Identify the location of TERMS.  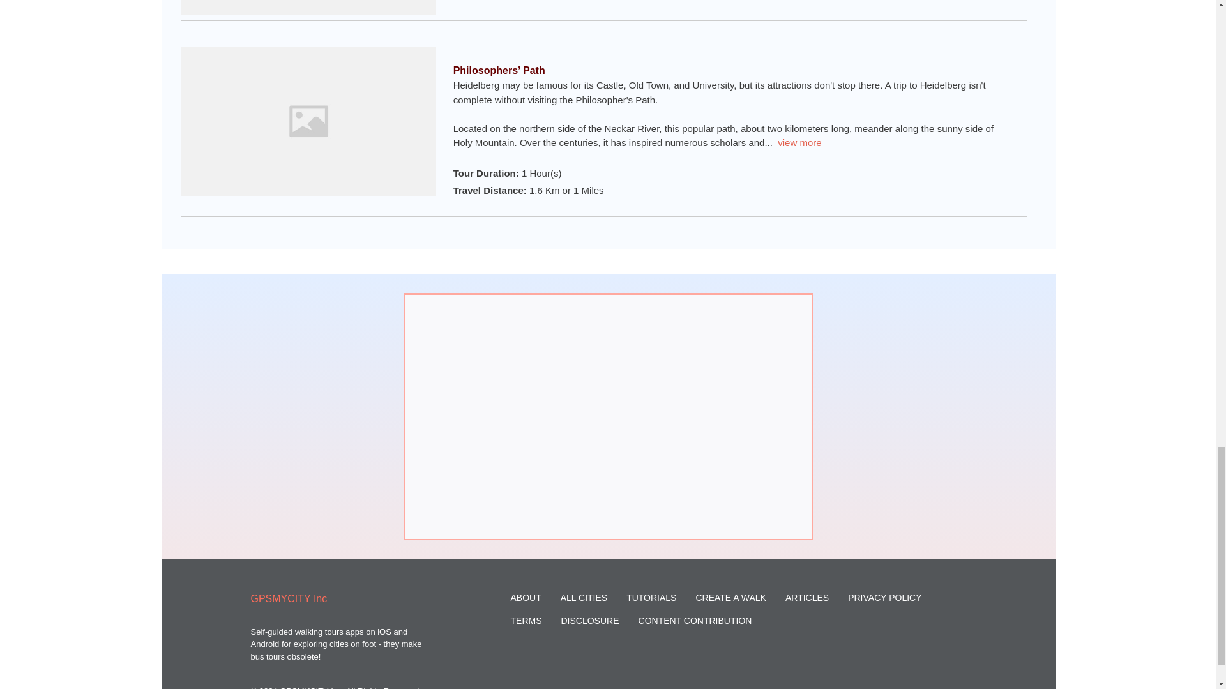
(526, 620).